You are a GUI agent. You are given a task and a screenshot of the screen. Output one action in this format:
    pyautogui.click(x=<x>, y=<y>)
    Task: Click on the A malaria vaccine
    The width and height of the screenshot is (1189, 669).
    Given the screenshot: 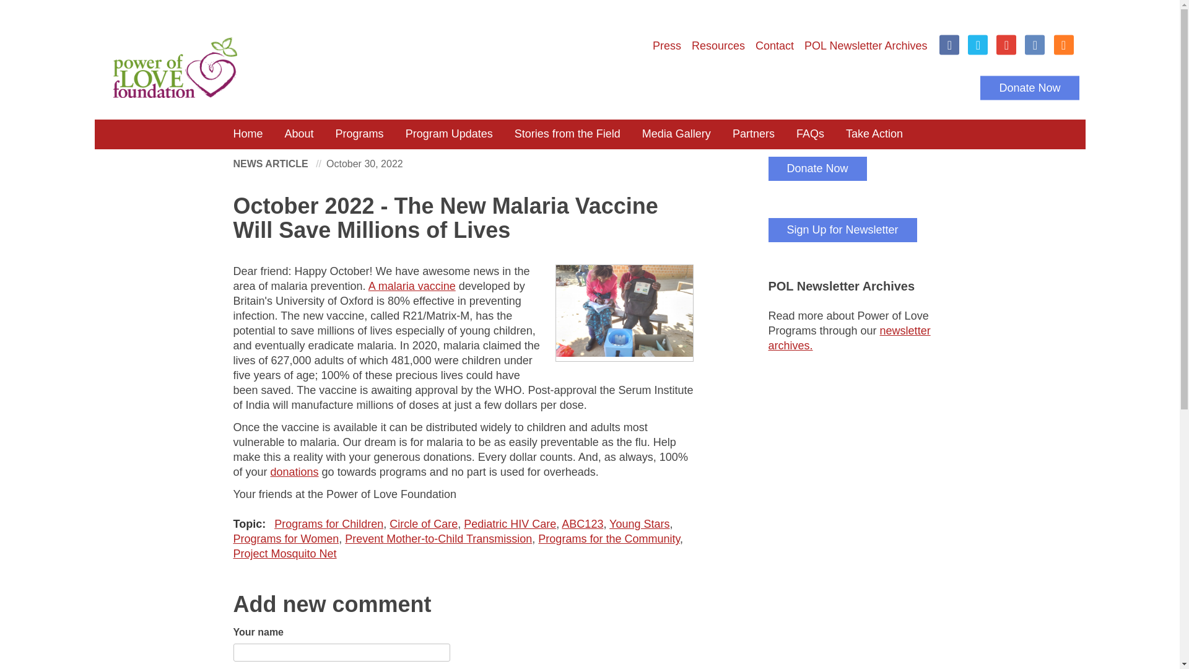 What is the action you would take?
    pyautogui.click(x=412, y=286)
    